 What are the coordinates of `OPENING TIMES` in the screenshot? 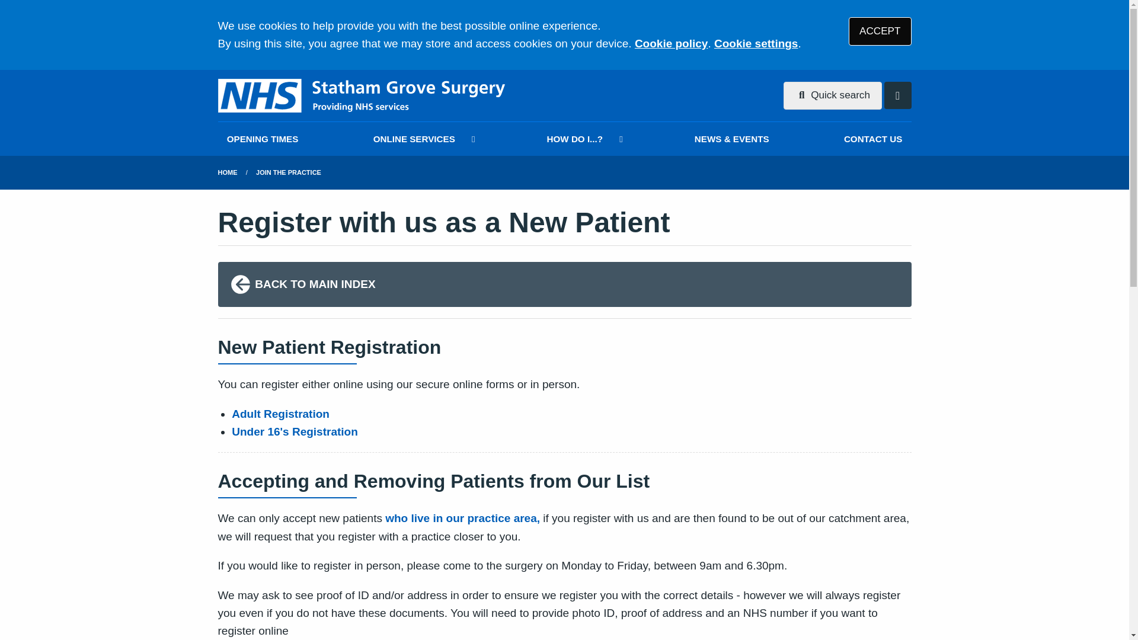 It's located at (263, 139).